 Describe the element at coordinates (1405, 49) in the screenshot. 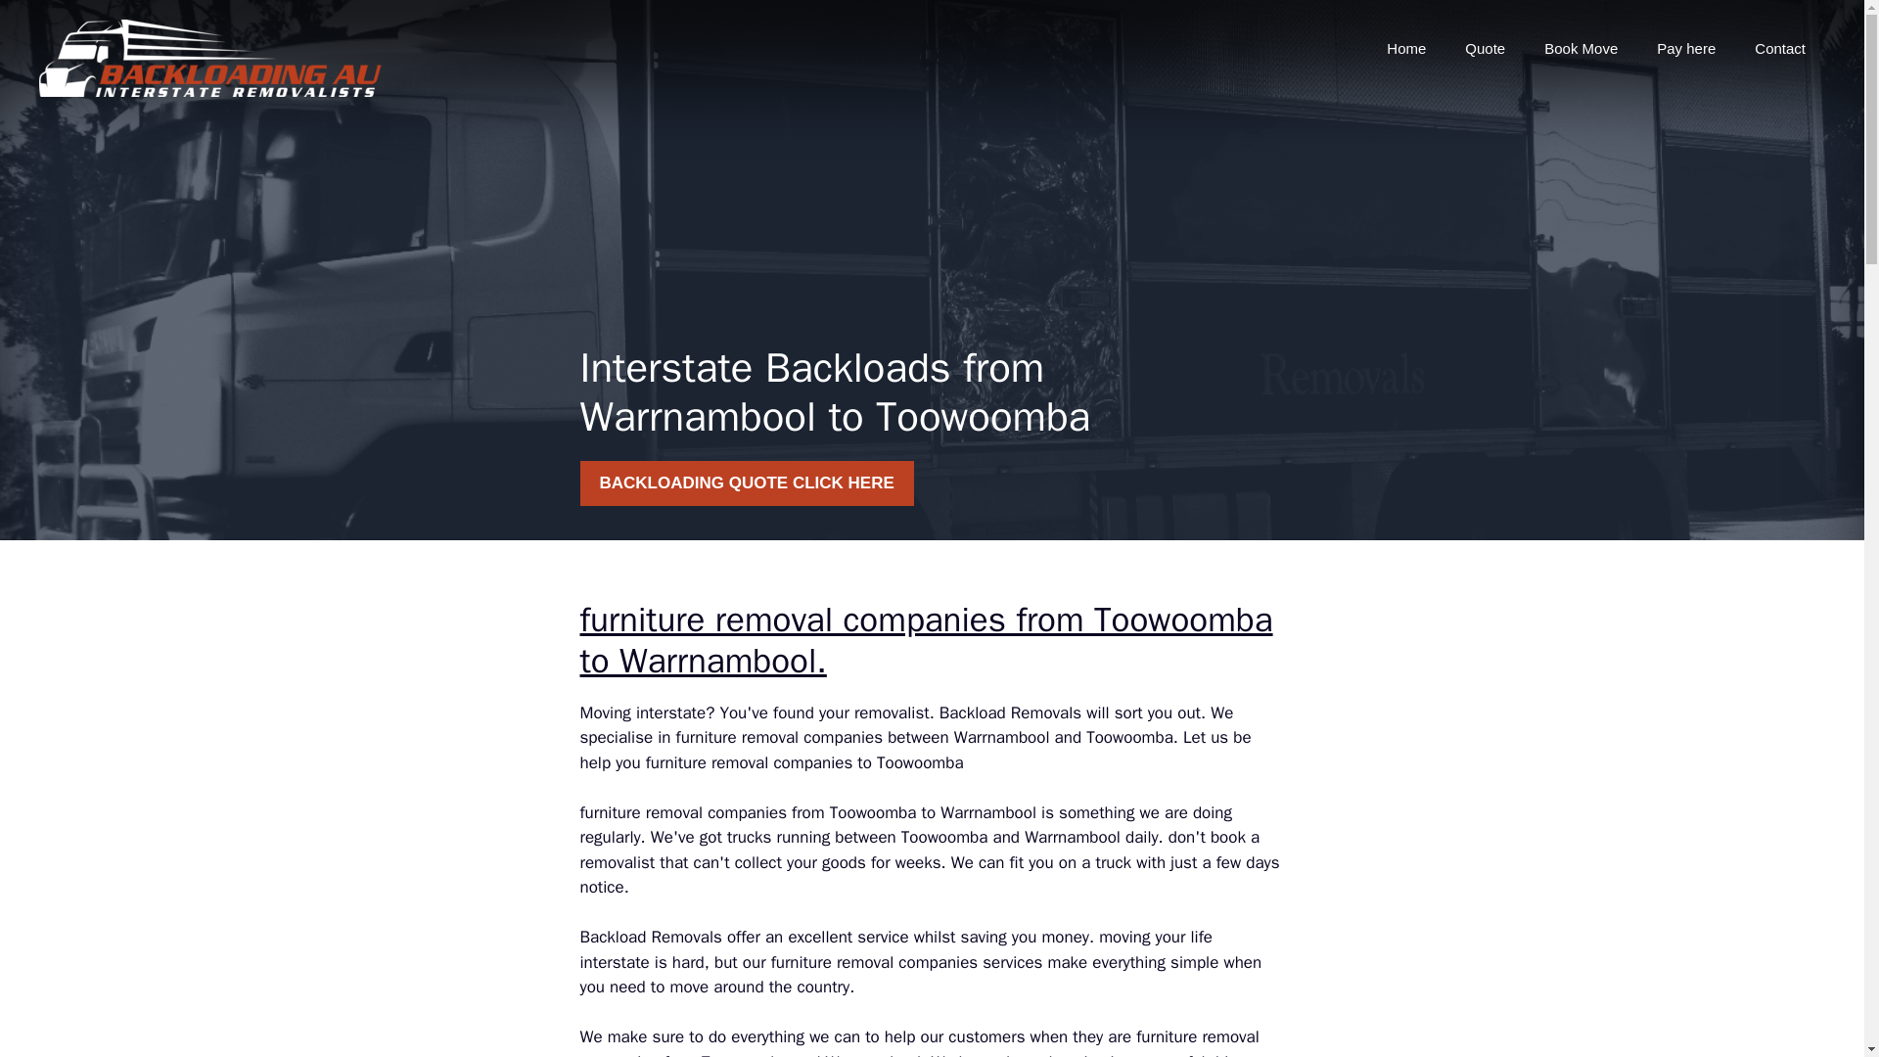

I see `Home` at that location.